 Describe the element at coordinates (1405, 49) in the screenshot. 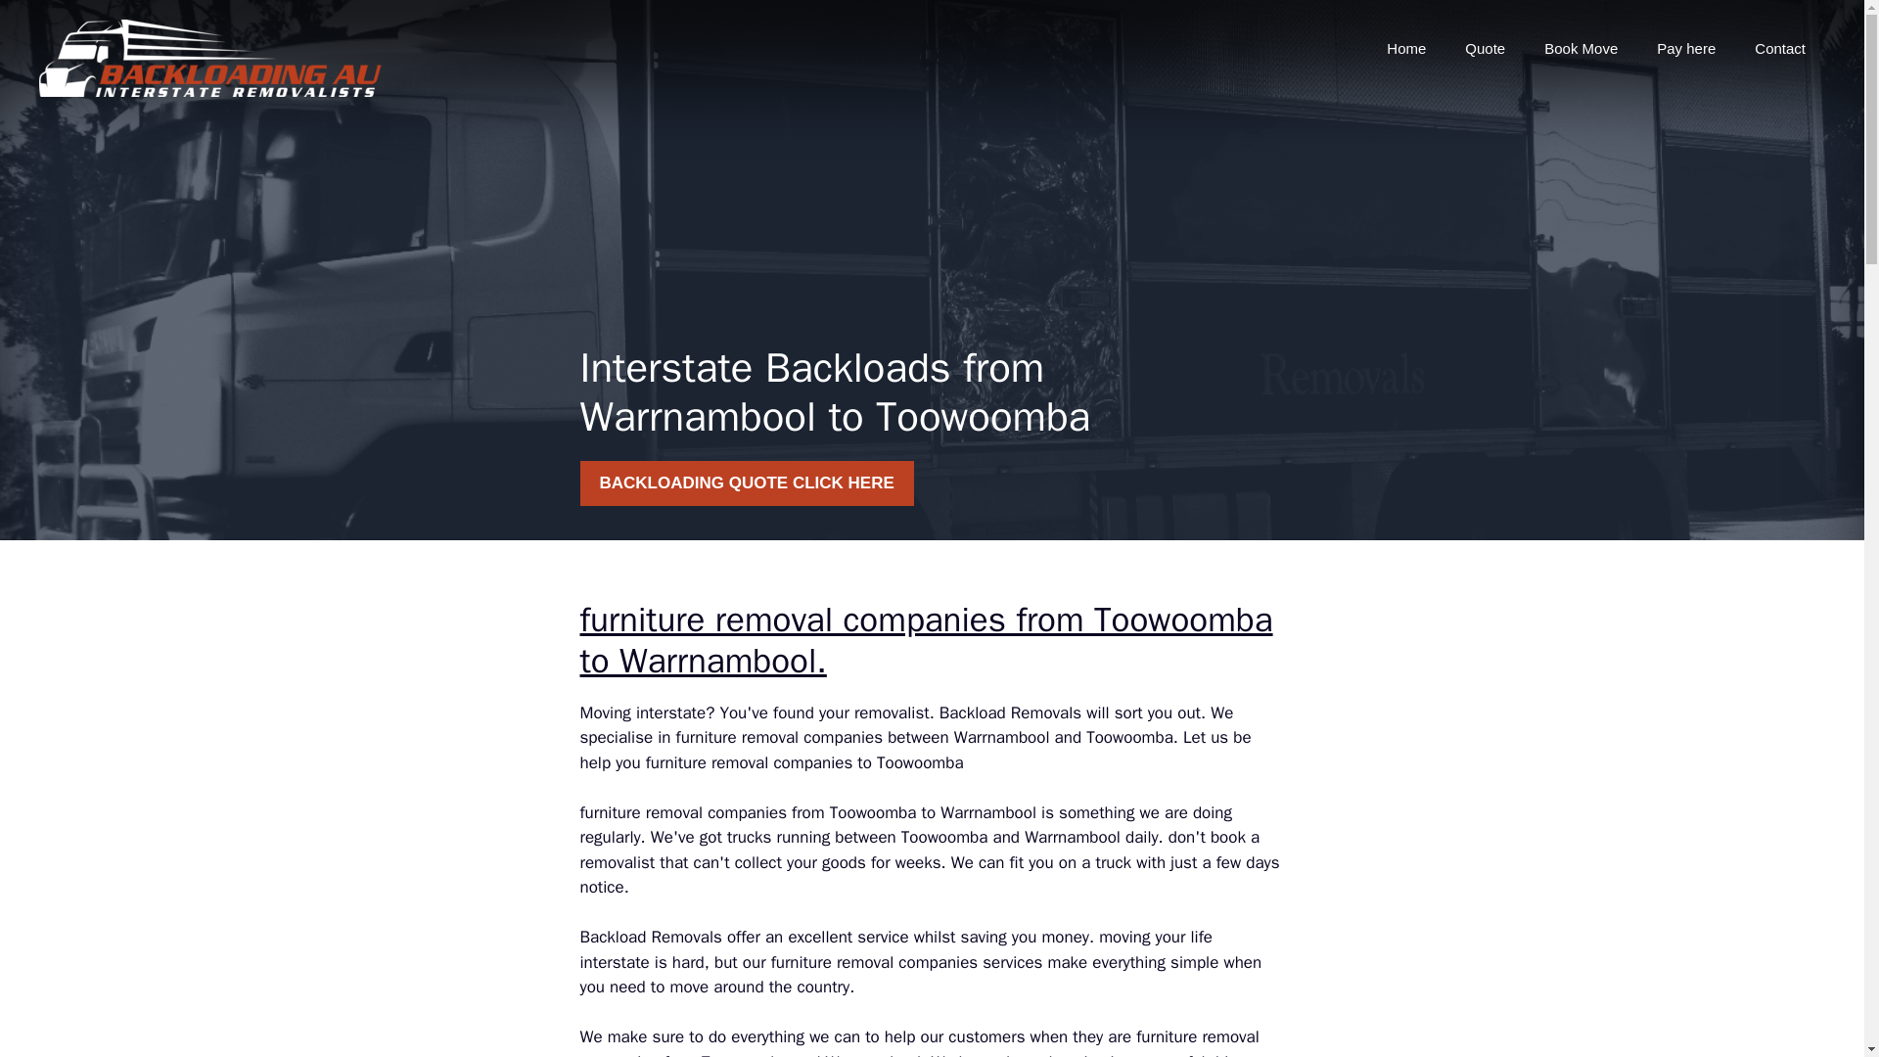

I see `Home` at that location.